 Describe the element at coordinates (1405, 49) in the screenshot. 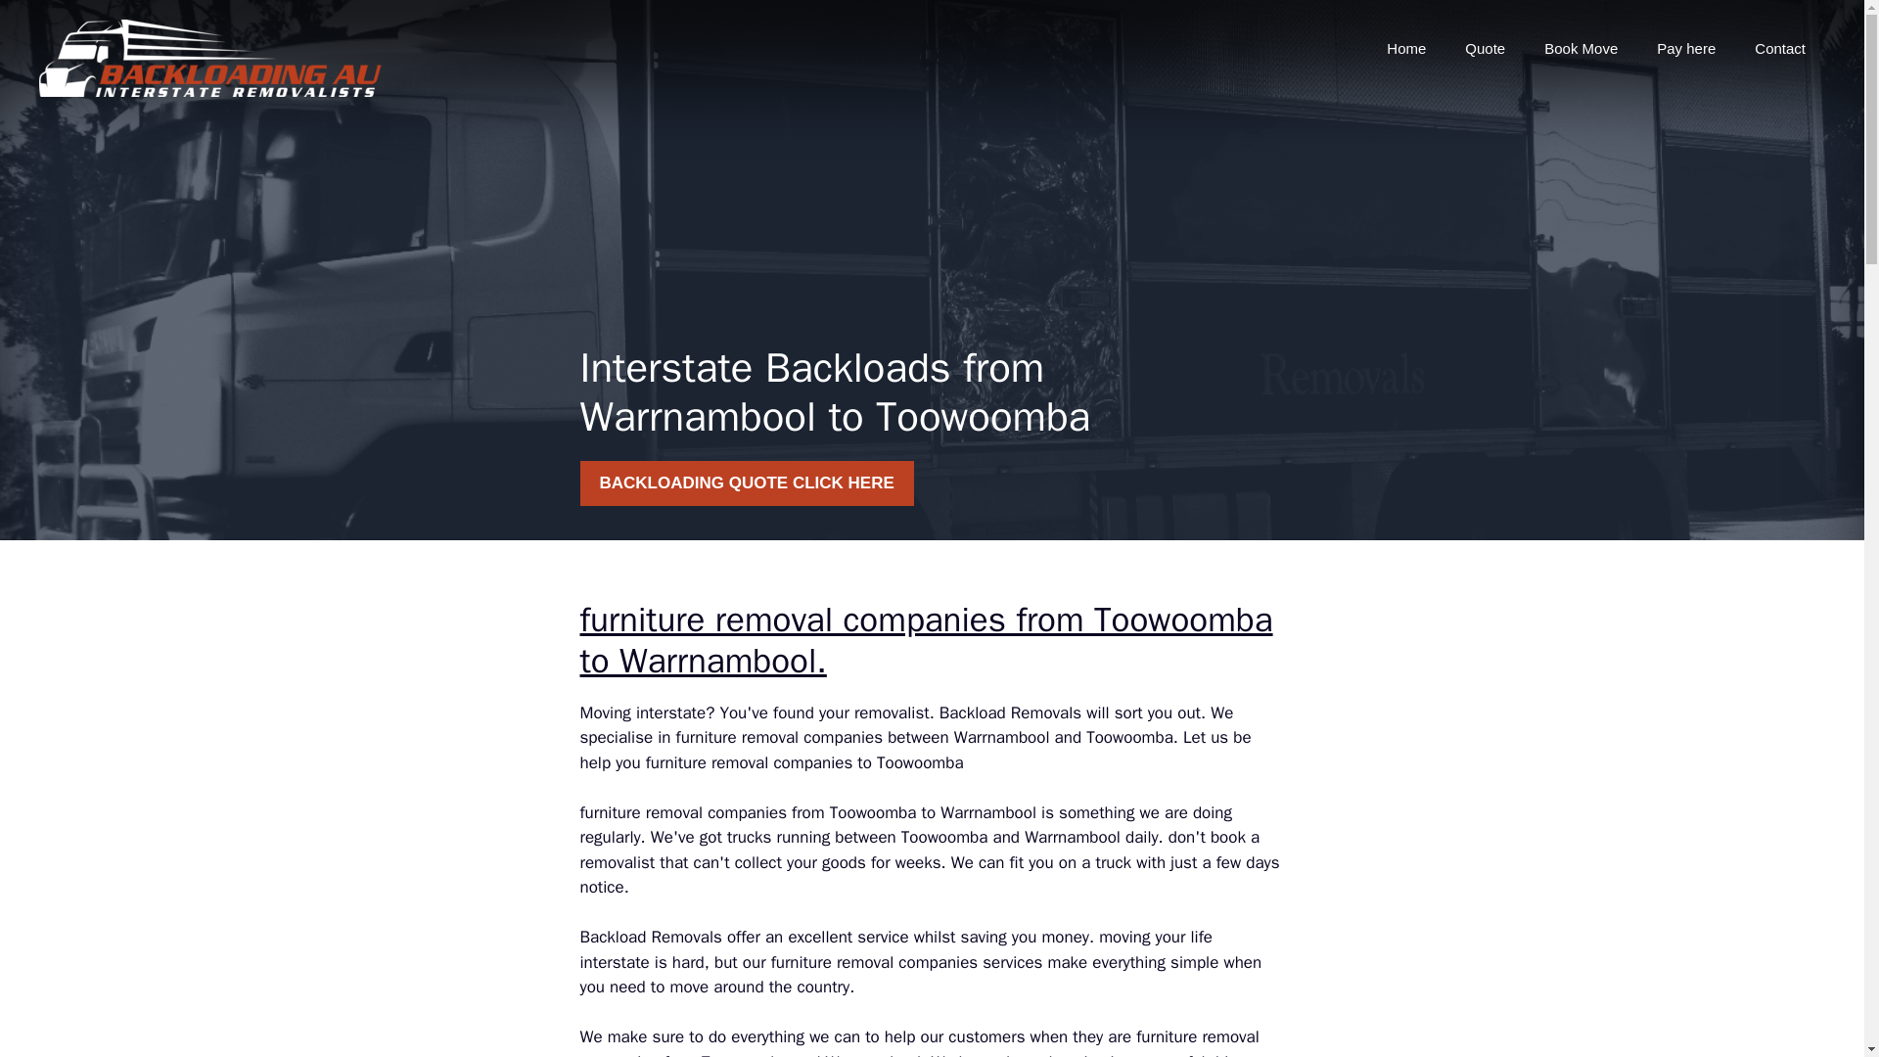

I see `Home` at that location.